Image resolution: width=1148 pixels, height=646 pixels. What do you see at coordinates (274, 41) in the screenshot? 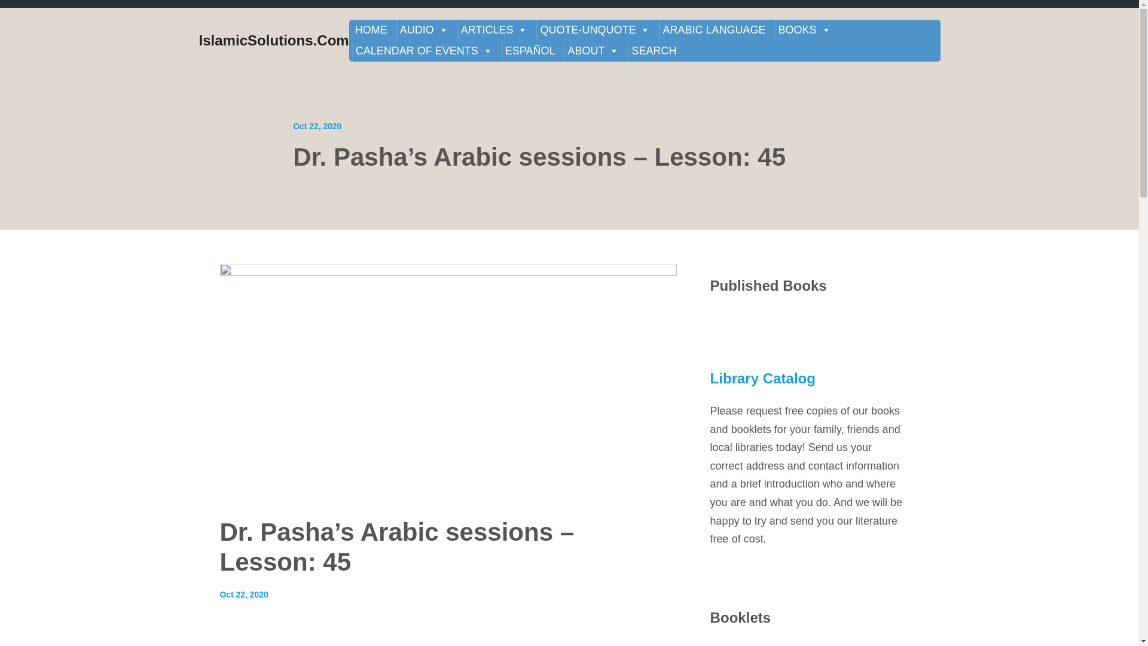
I see `IslamicSolutions.Com` at bounding box center [274, 41].